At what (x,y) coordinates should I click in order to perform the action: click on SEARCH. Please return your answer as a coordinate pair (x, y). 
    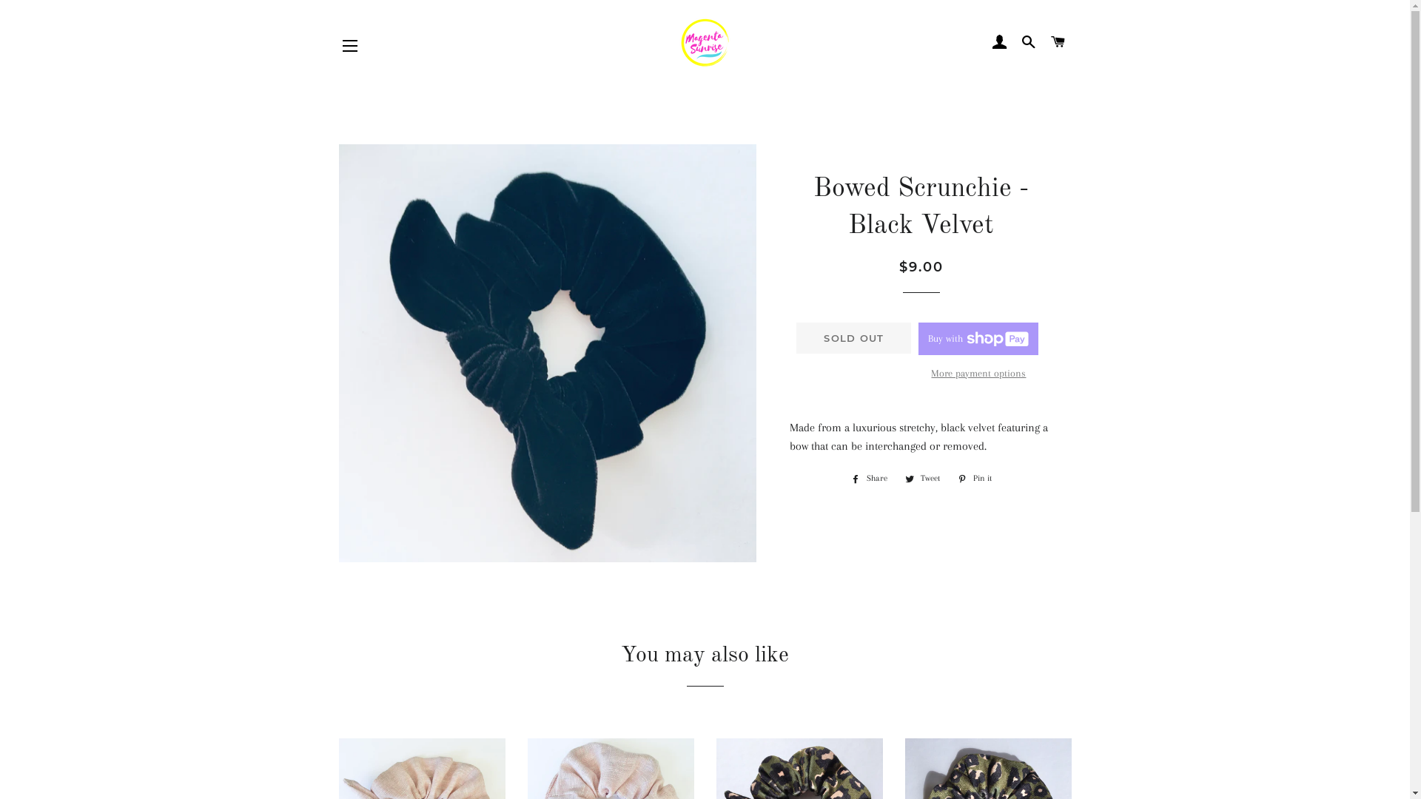
    Looking at the image, I should click on (1029, 42).